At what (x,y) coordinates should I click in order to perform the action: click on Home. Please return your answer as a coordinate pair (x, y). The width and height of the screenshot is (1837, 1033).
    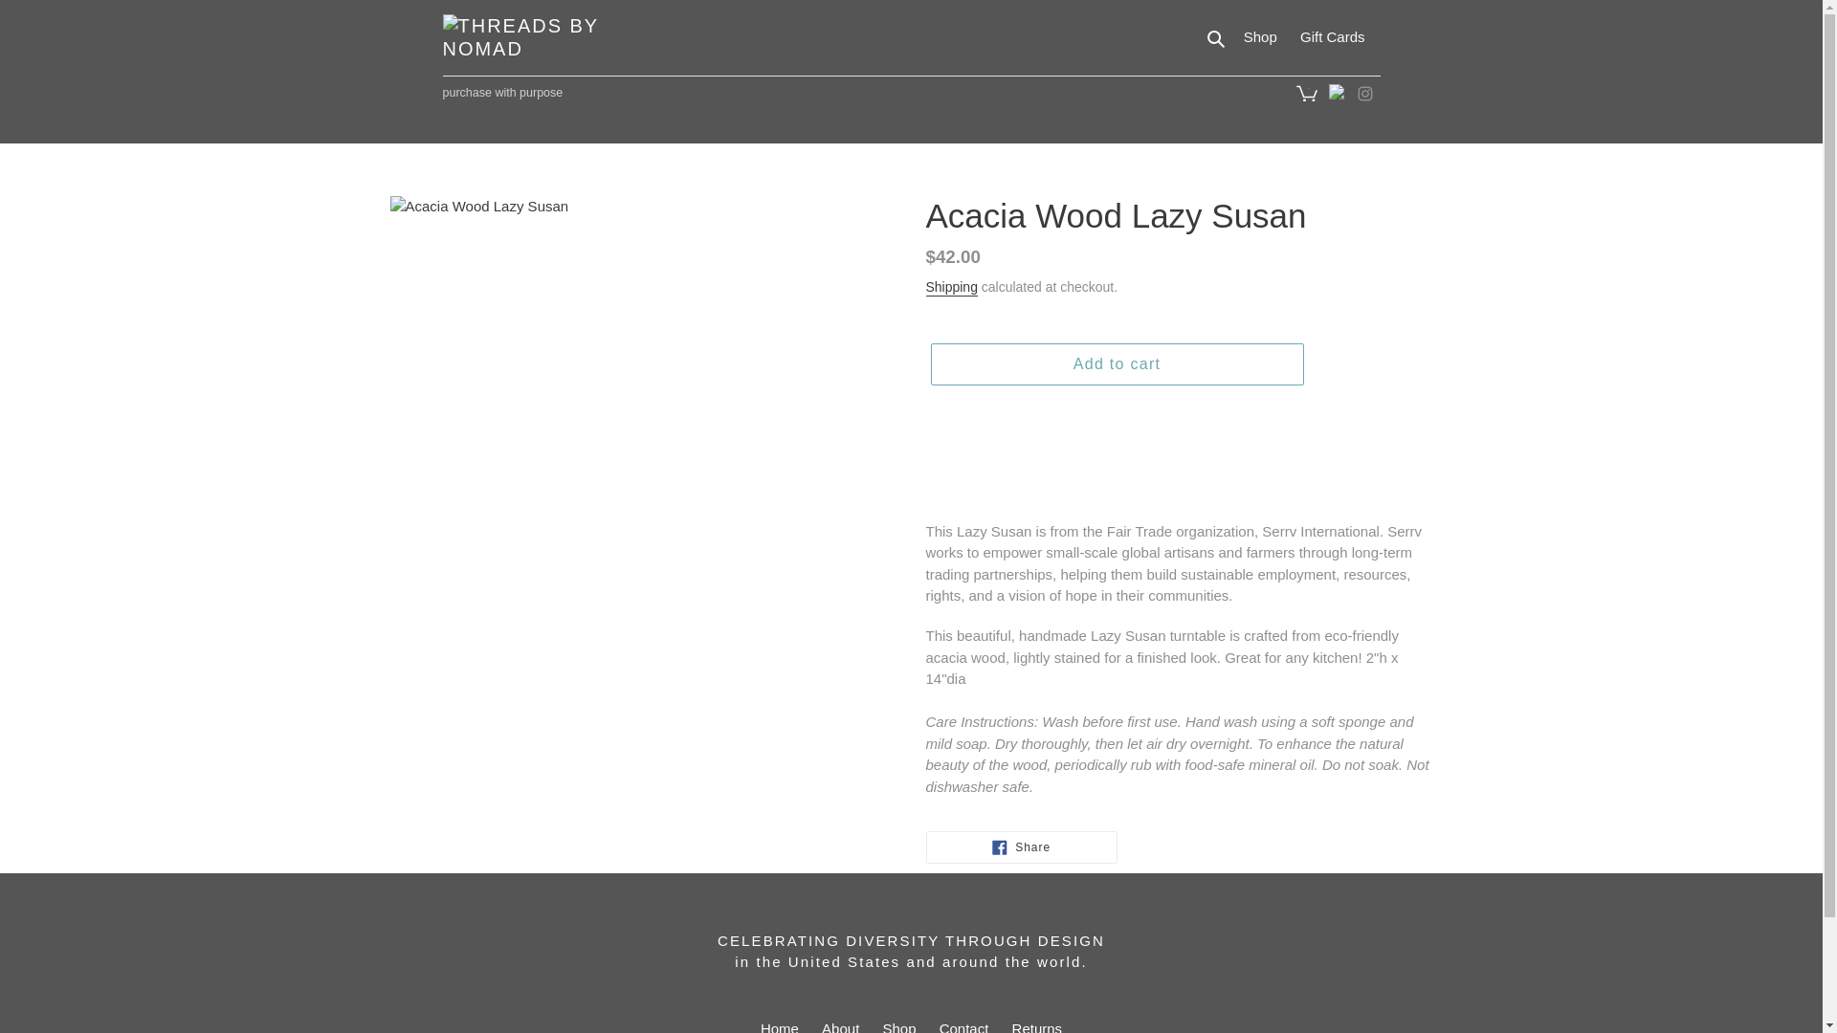
    Looking at the image, I should click on (1021, 847).